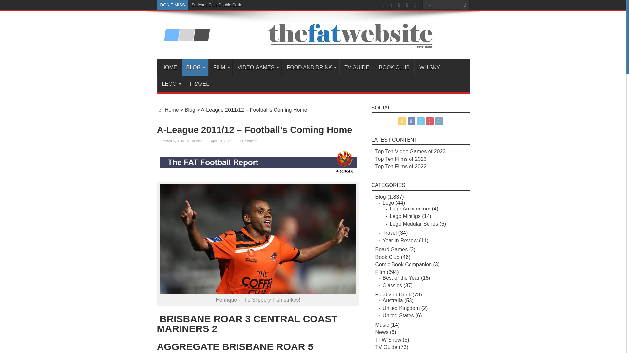 This screenshot has height=353, width=629. I want to click on roarfinalagain, so click(258, 239).